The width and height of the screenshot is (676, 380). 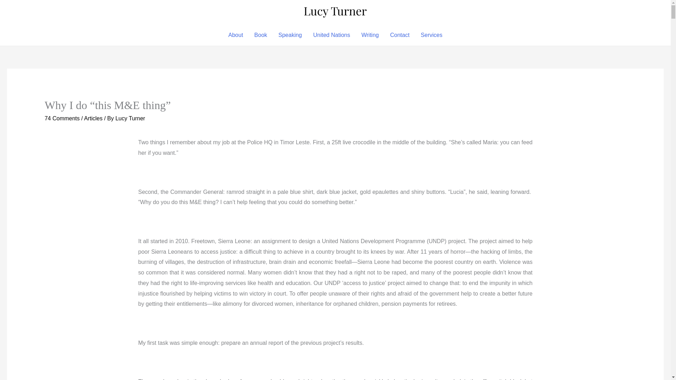 I want to click on Book, so click(x=261, y=35).